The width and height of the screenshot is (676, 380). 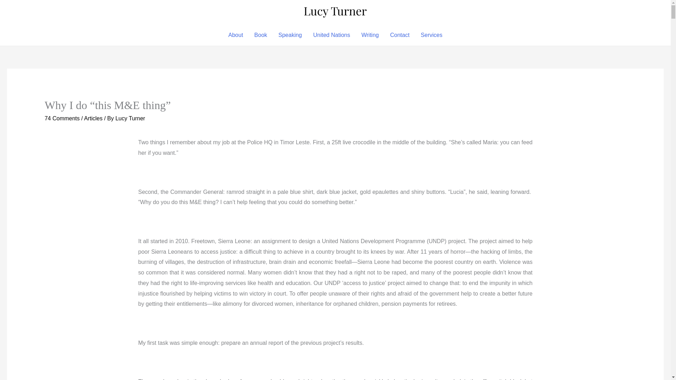 I want to click on Book, so click(x=261, y=35).